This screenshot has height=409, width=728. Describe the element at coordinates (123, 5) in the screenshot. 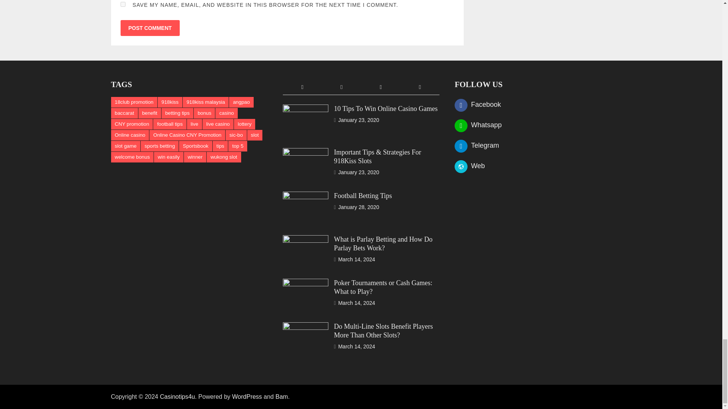

I see `yes` at that location.